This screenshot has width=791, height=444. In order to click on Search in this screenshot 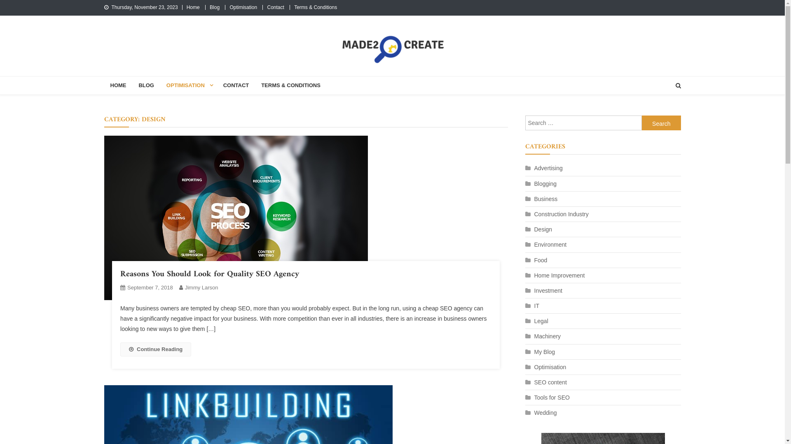, I will do `click(662, 123)`.